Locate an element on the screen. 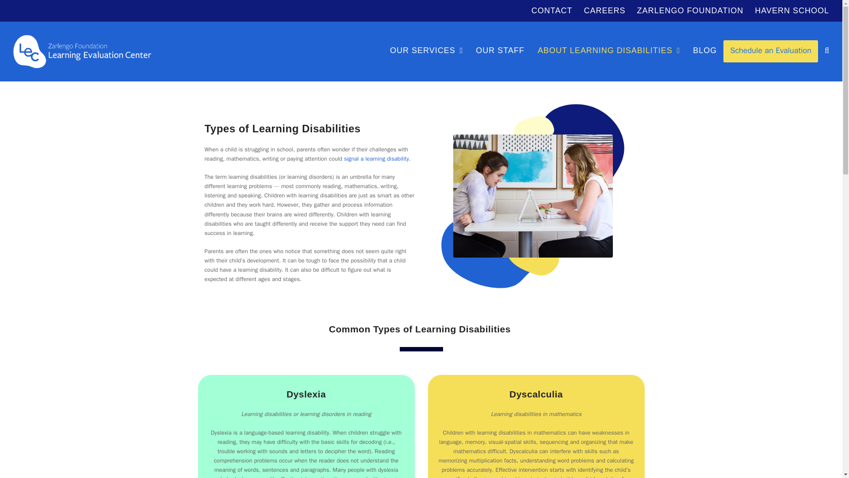 The width and height of the screenshot is (849, 478). OUR STAFF is located at coordinates (500, 51).